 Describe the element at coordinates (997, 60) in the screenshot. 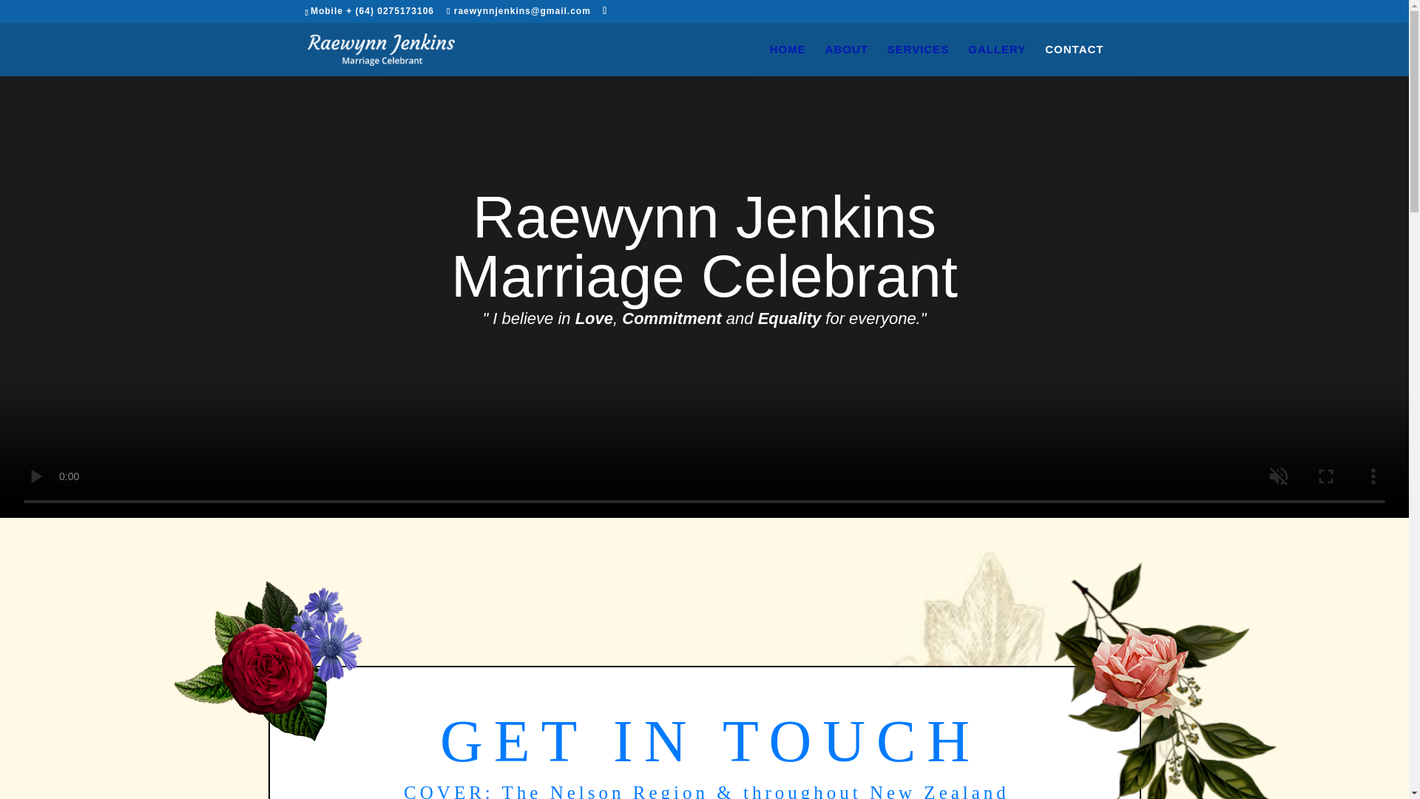

I see `GALLERY` at that location.